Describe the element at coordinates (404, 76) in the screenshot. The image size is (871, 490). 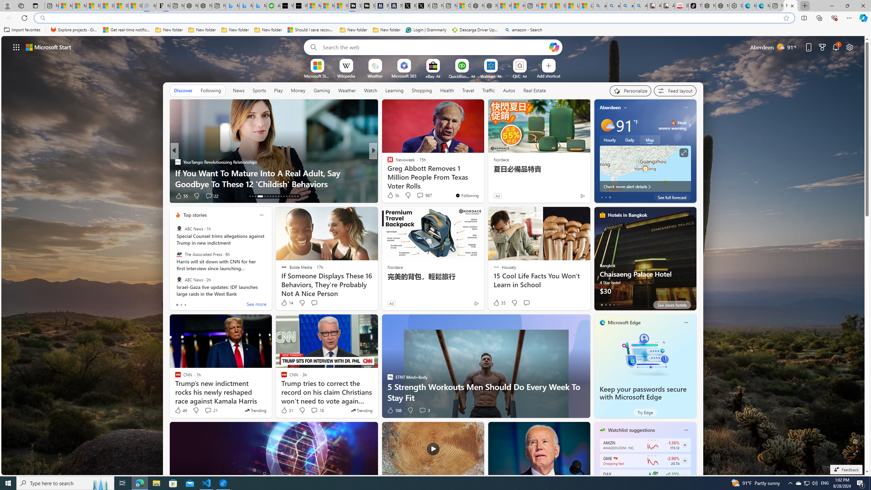
I see `Microsoft 365` at that location.